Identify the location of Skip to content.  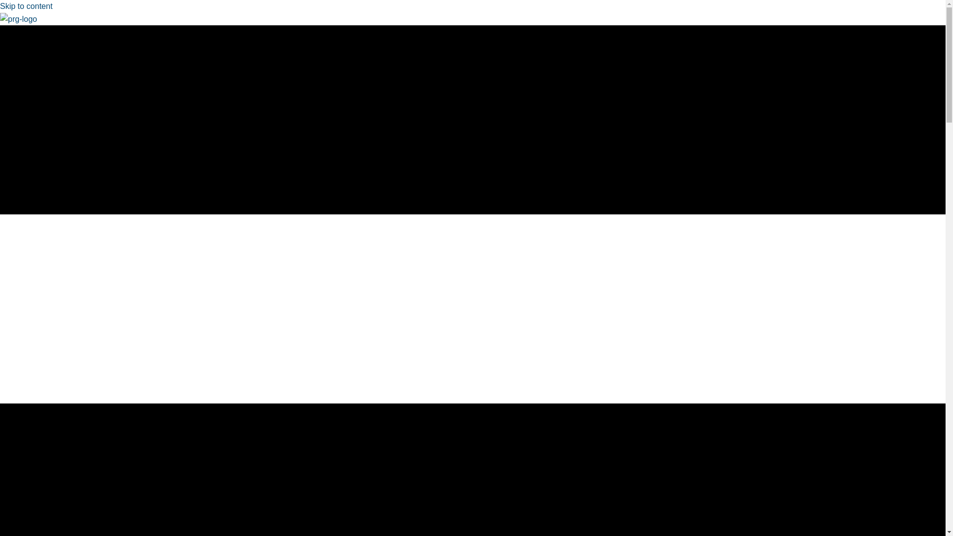
(26, 6).